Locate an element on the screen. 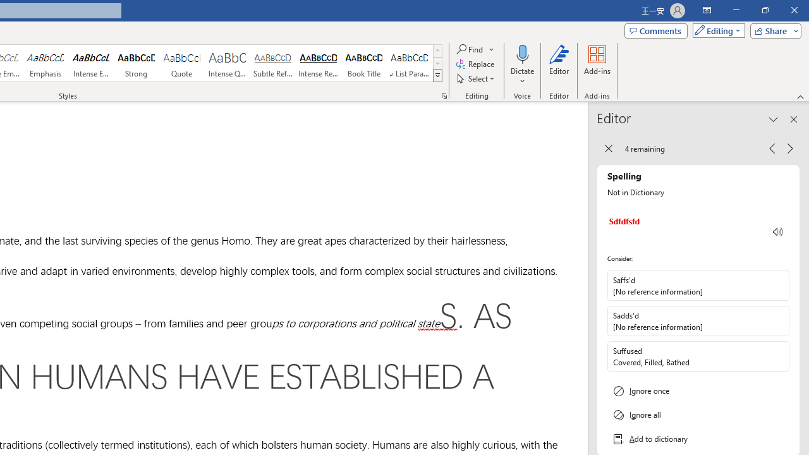 The height and width of the screenshot is (455, 809). Ignore once is located at coordinates (698, 391).